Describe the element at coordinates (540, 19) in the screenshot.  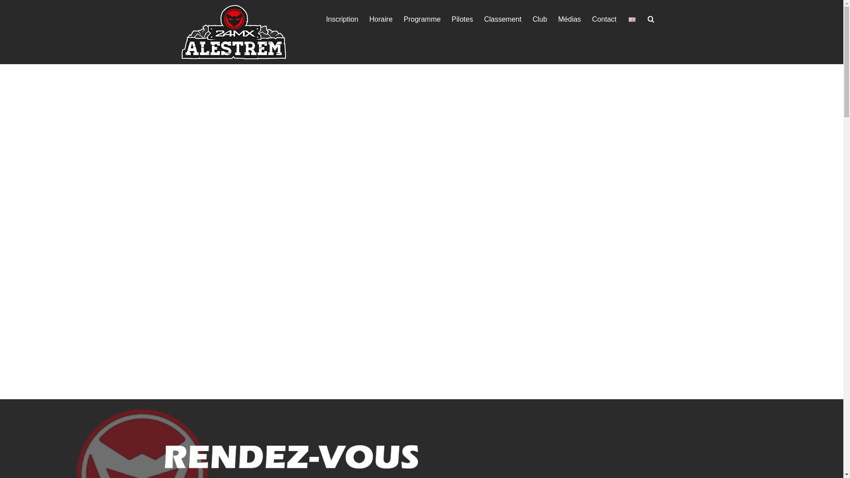
I see `Club` at that location.